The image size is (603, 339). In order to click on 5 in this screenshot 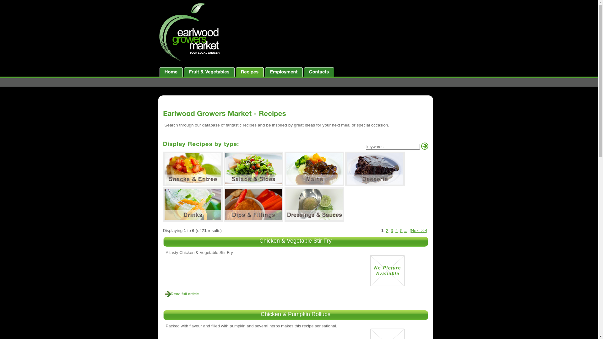, I will do `click(401, 230)`.